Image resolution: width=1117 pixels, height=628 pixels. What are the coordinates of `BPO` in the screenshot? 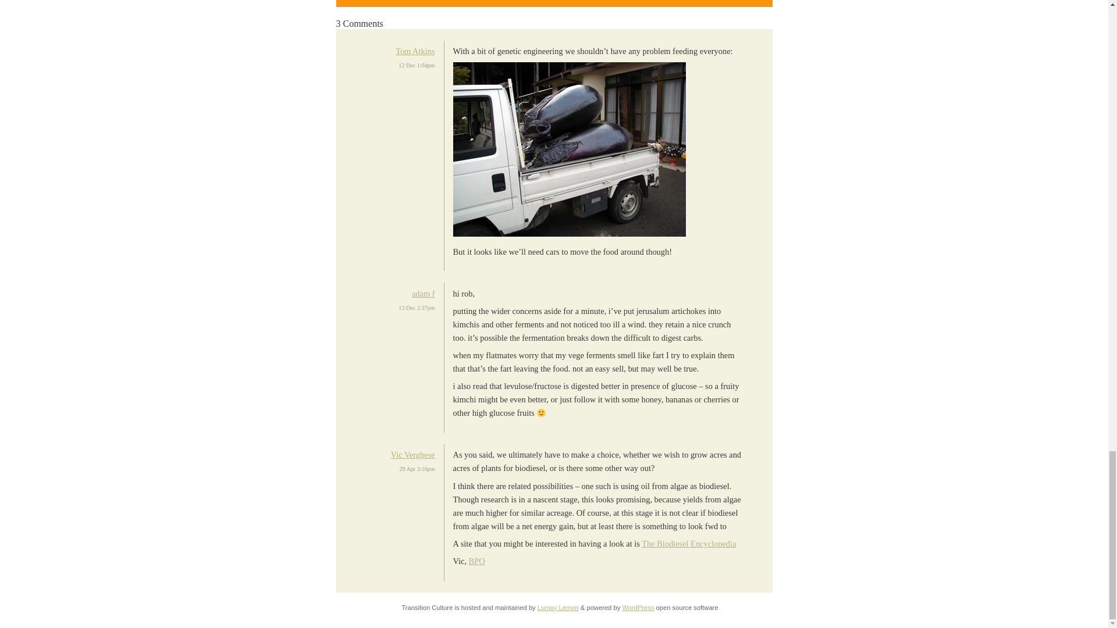 It's located at (477, 561).